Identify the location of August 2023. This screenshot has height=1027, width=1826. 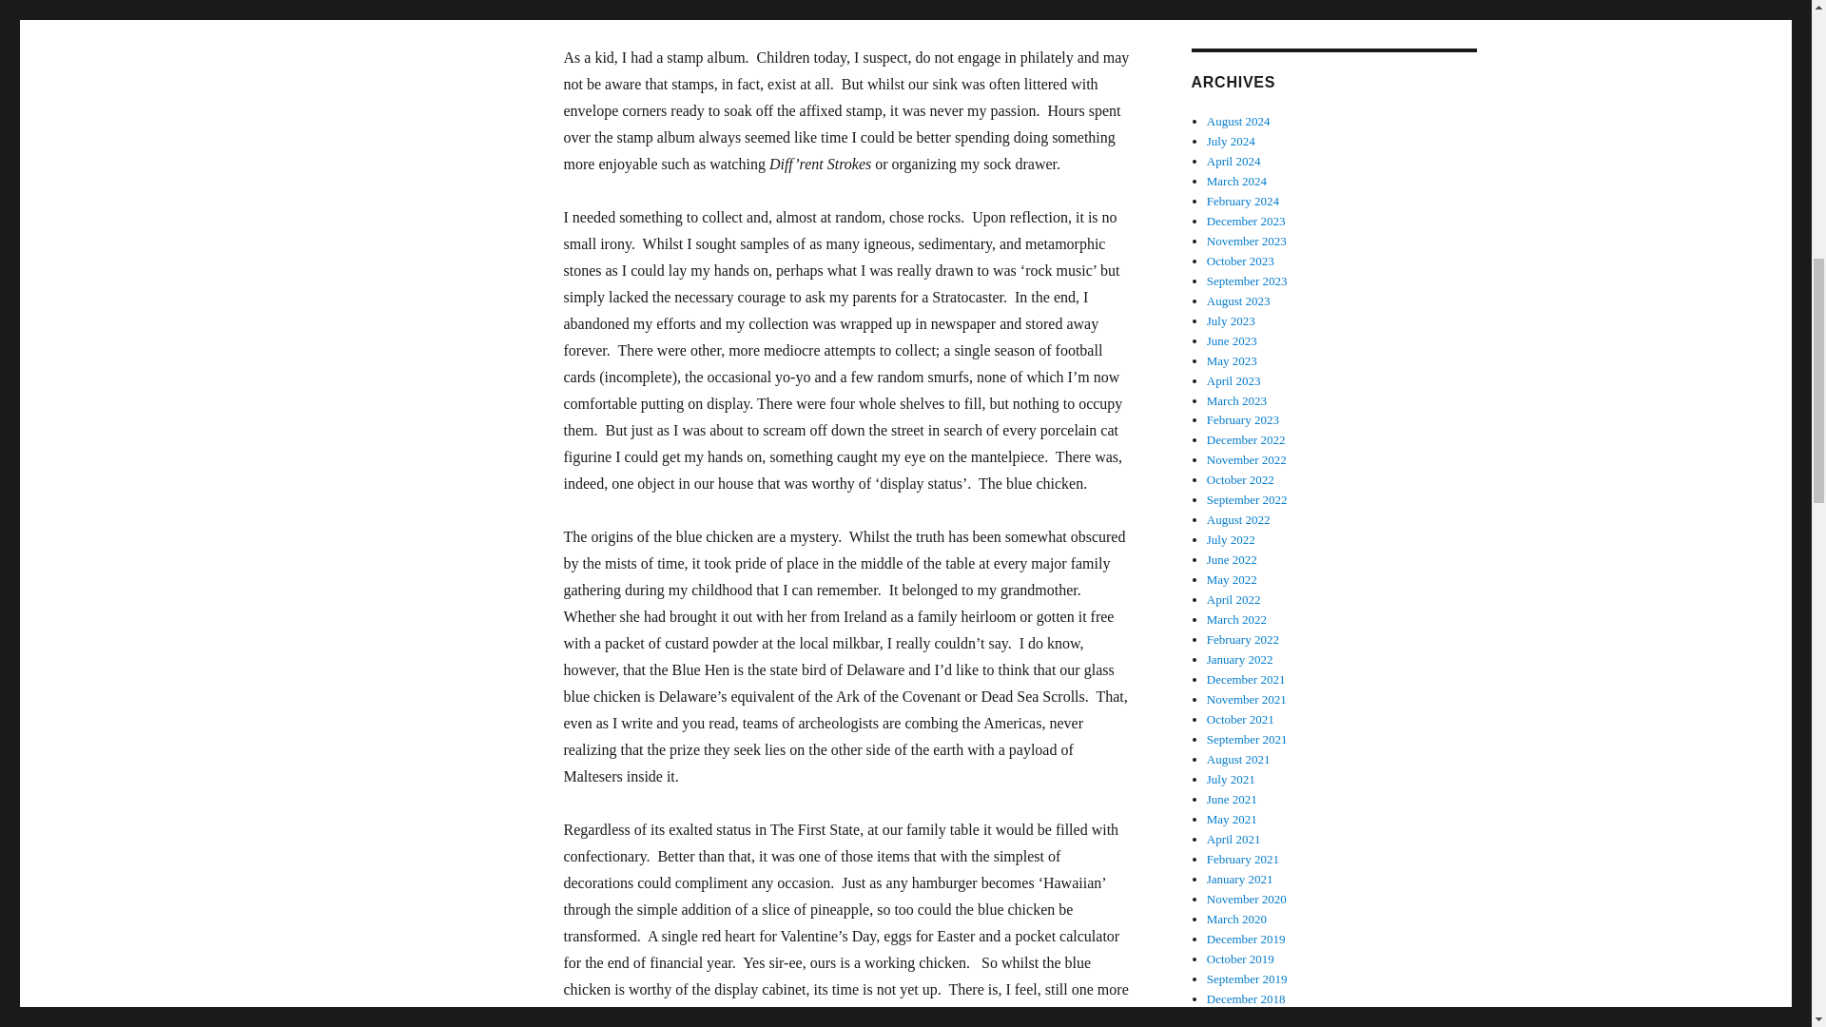
(1238, 300).